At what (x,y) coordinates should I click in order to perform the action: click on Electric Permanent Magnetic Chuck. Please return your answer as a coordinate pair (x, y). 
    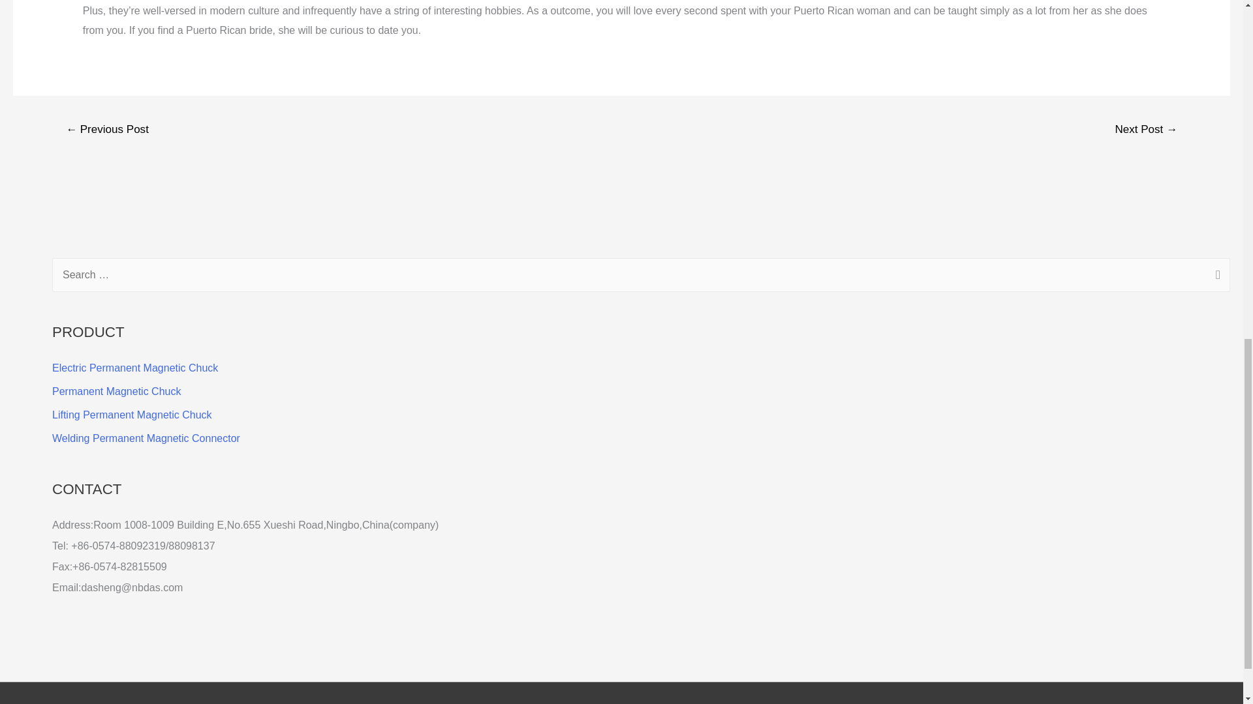
    Looking at the image, I should click on (135, 368).